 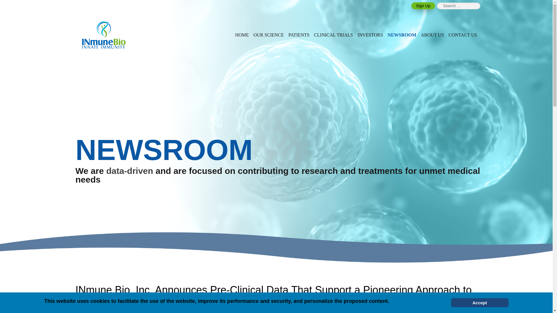 What do you see at coordinates (402, 35) in the screenshot?
I see `NEWSROOM` at bounding box center [402, 35].